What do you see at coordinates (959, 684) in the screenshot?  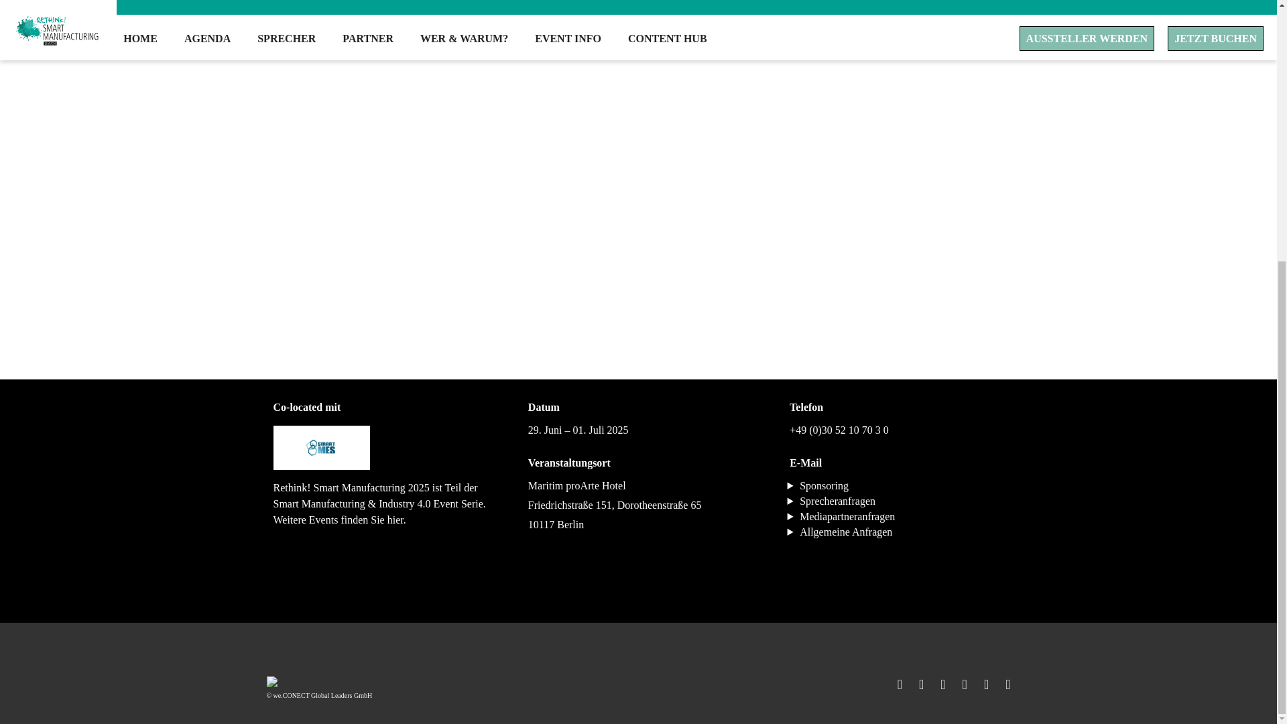 I see `Join us on Linked In` at bounding box center [959, 684].